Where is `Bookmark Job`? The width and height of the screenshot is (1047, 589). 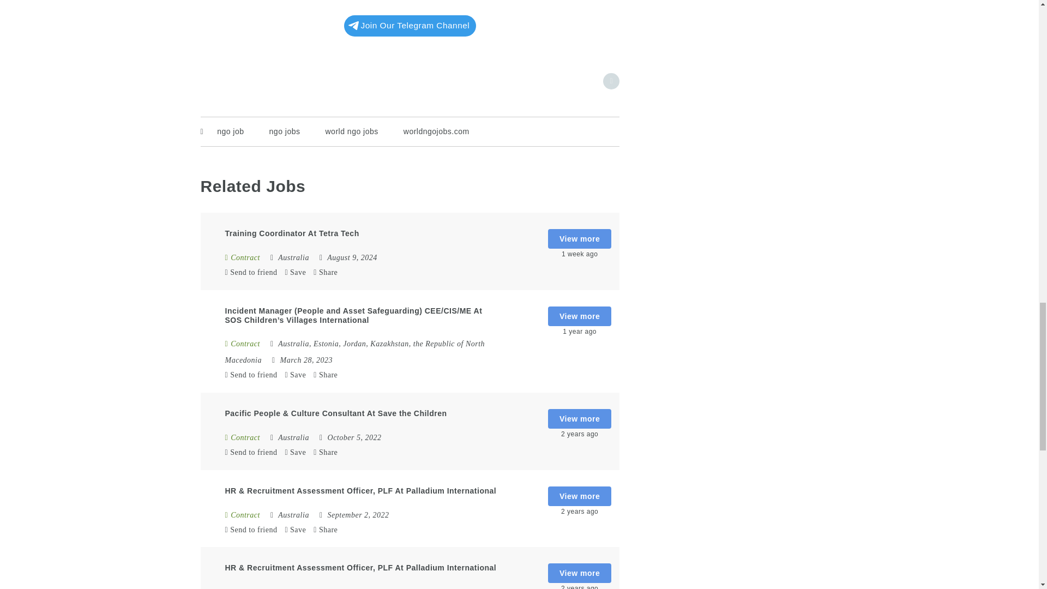 Bookmark Job is located at coordinates (611, 81).